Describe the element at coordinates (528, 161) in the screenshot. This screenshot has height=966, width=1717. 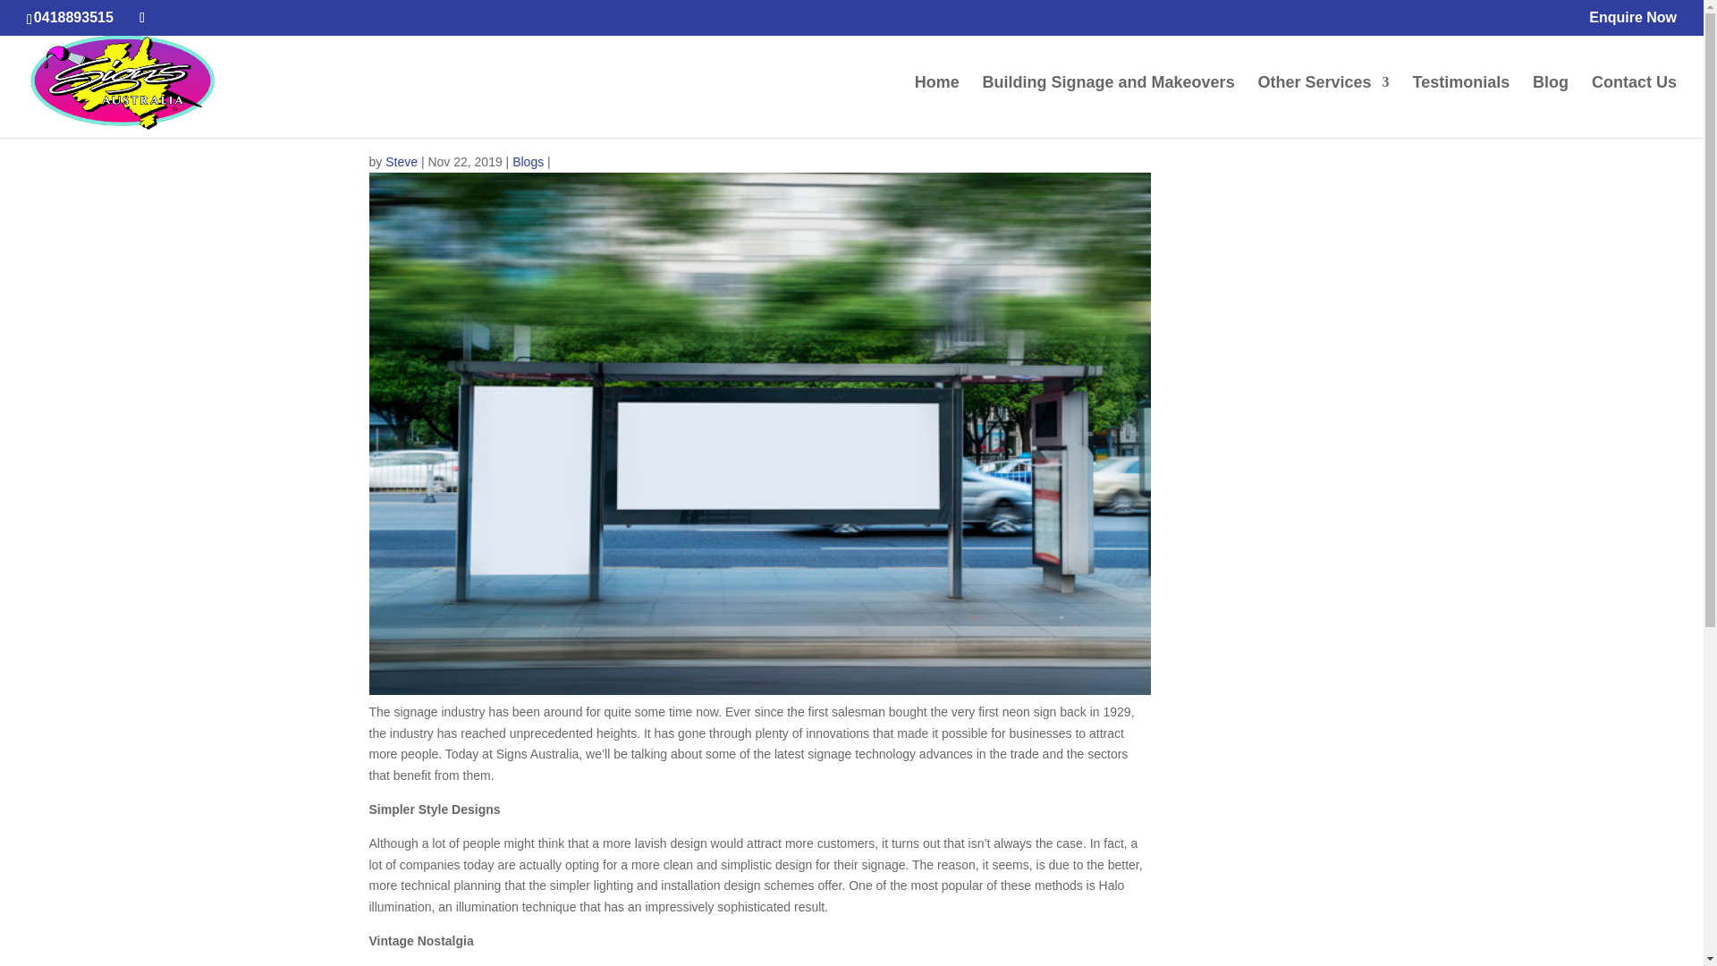
I see `Blogs` at that location.